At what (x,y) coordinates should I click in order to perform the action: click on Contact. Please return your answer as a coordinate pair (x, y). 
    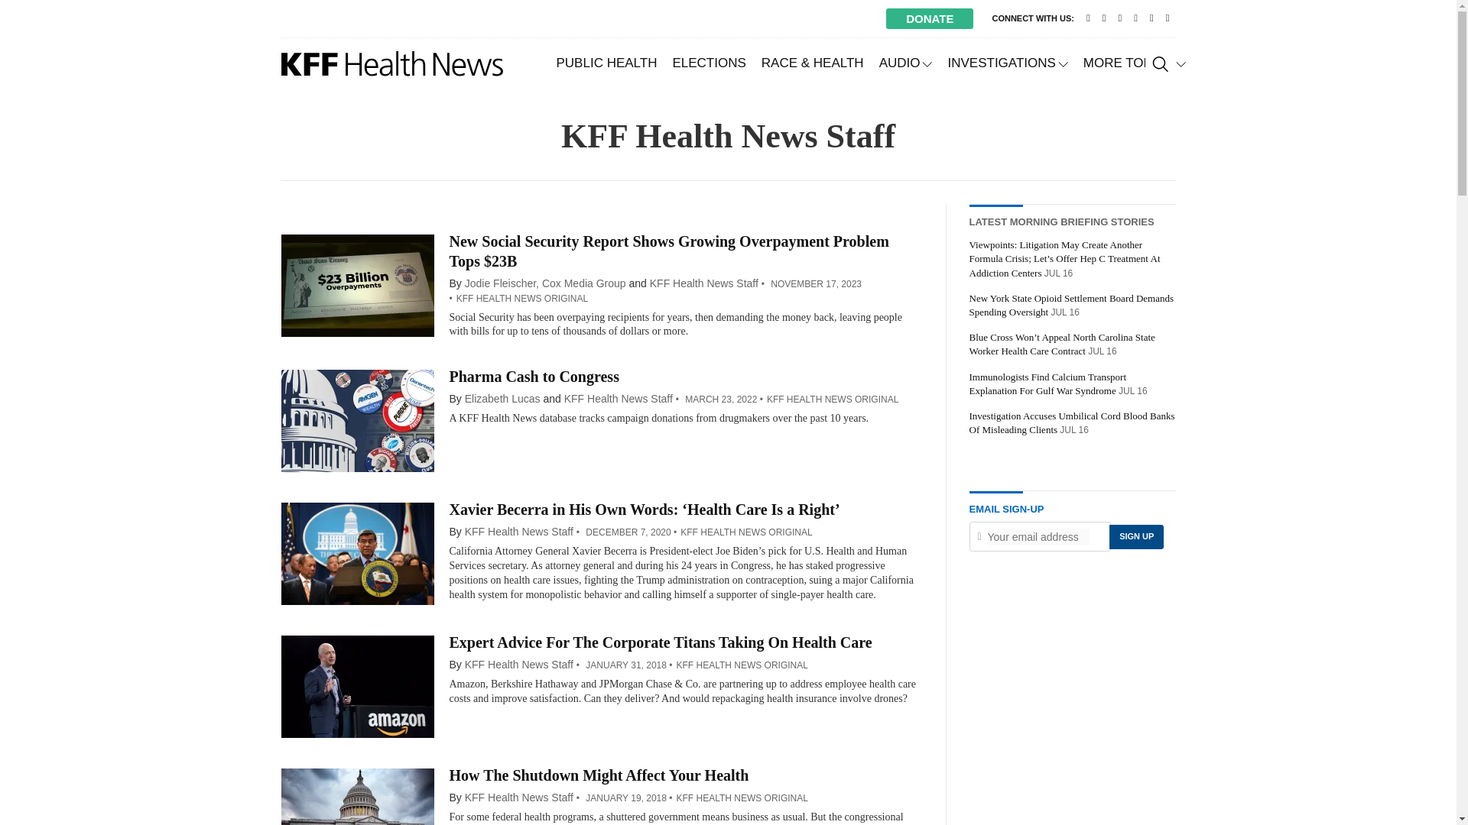
    Looking at the image, I should click on (1089, 18).